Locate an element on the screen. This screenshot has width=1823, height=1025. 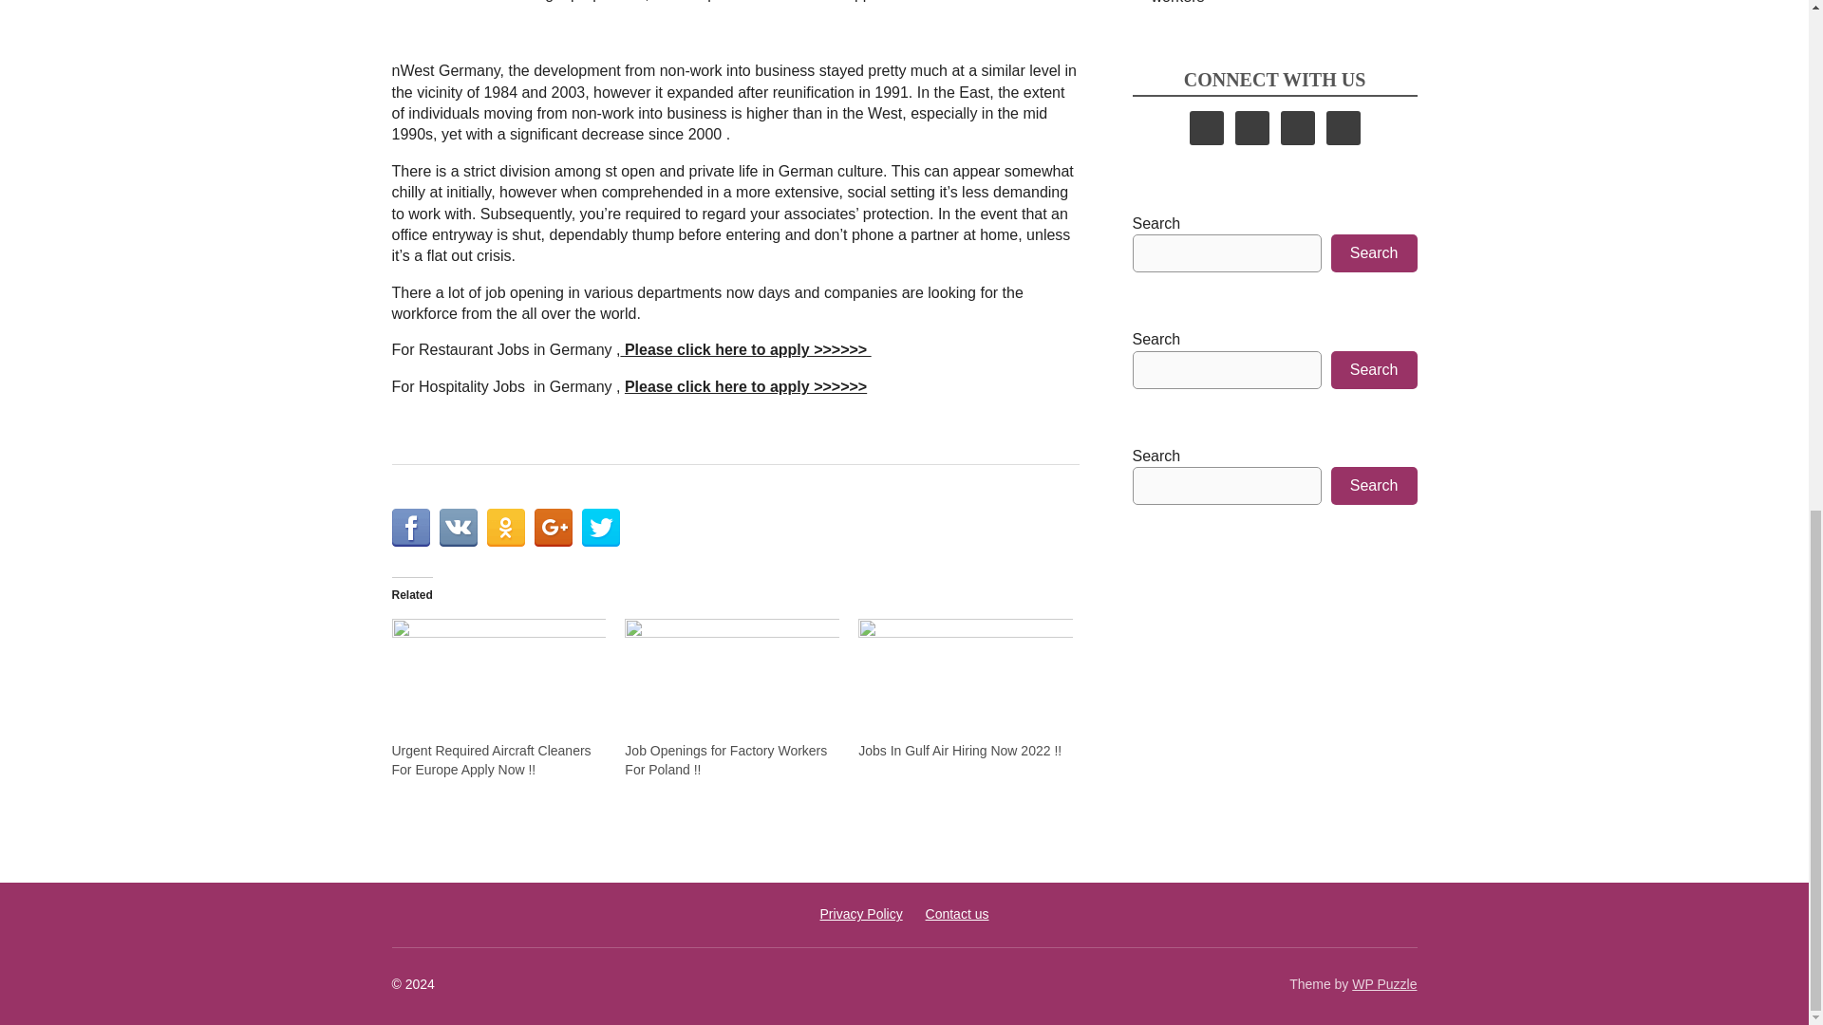
Share in VK is located at coordinates (458, 527).